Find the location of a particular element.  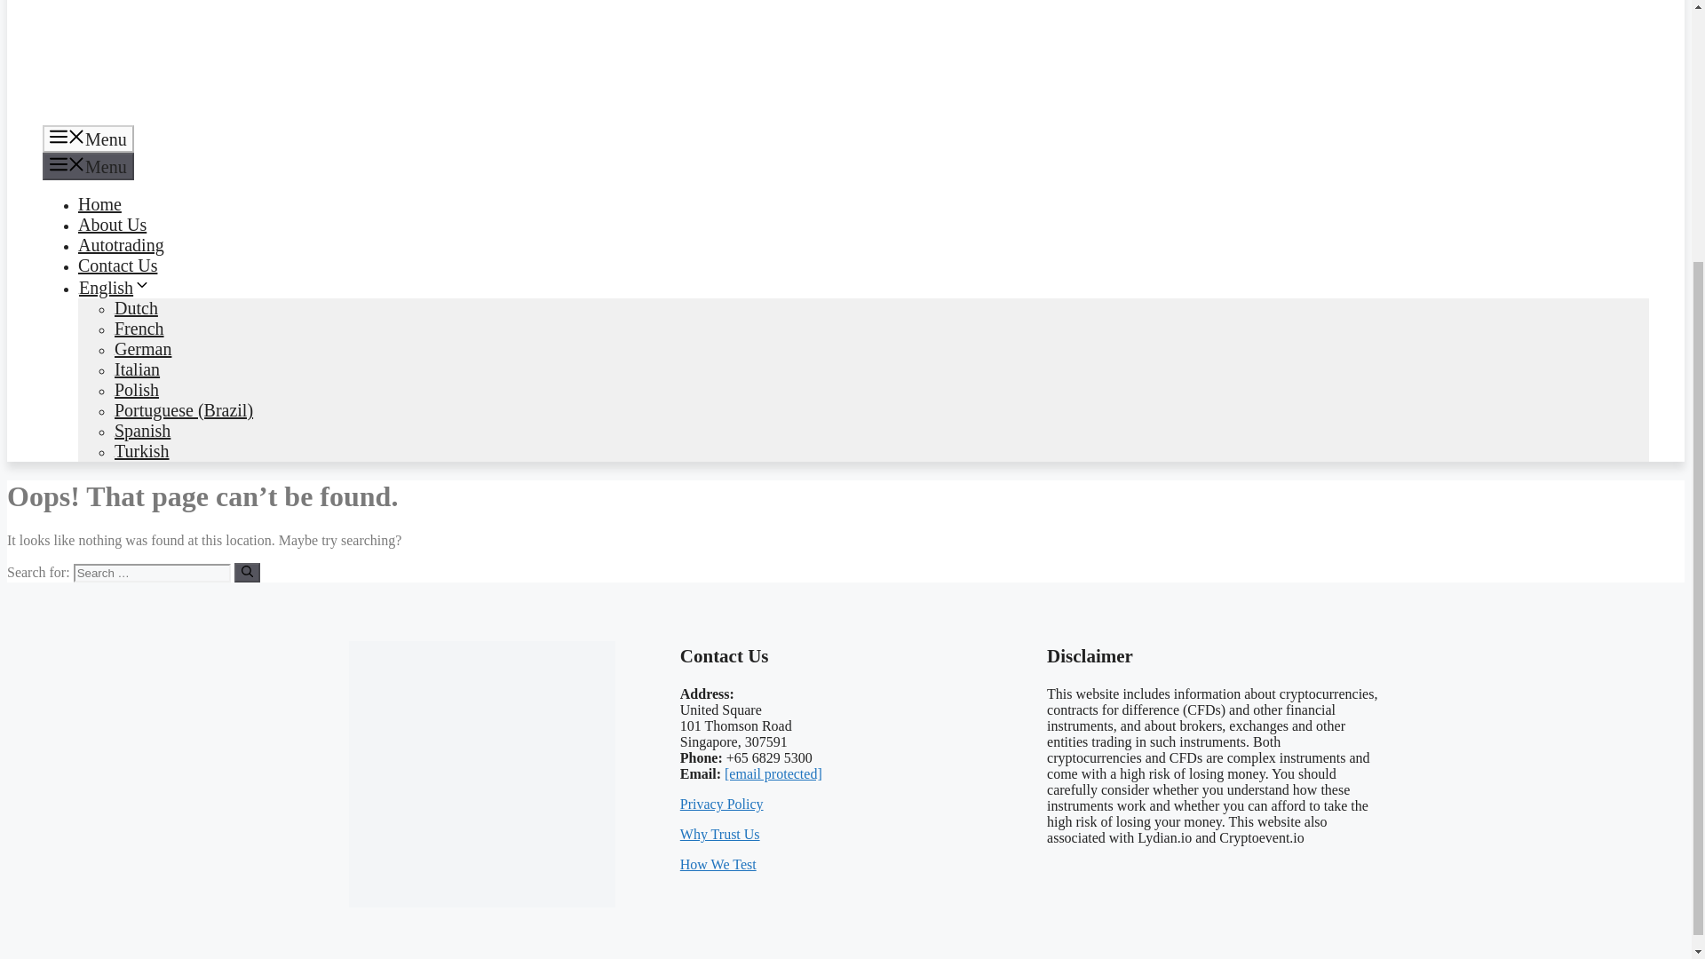

Polish is located at coordinates (136, 389).